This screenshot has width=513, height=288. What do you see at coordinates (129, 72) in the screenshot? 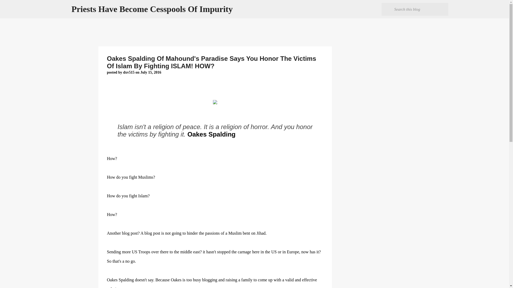
I see `author profile` at bounding box center [129, 72].